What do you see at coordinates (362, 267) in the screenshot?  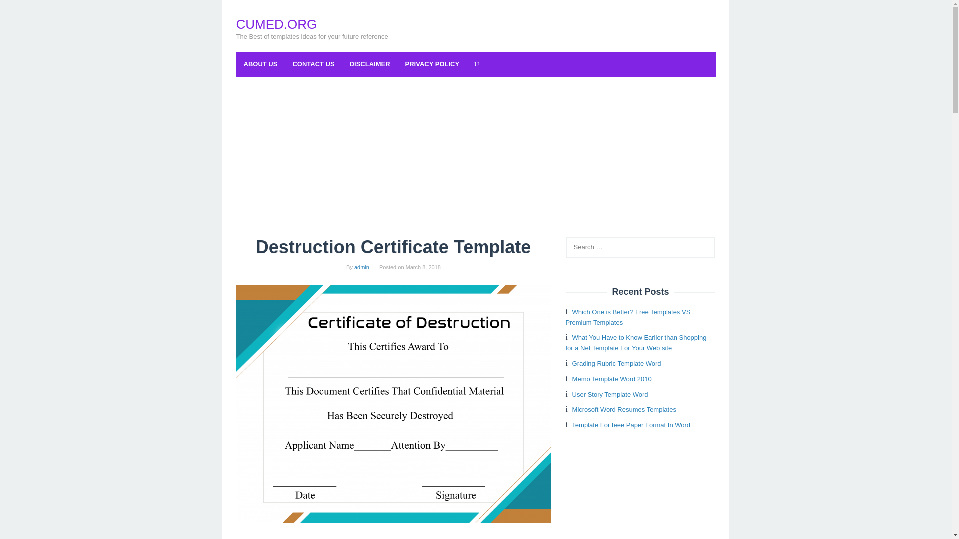 I see `Permalink to: admin` at bounding box center [362, 267].